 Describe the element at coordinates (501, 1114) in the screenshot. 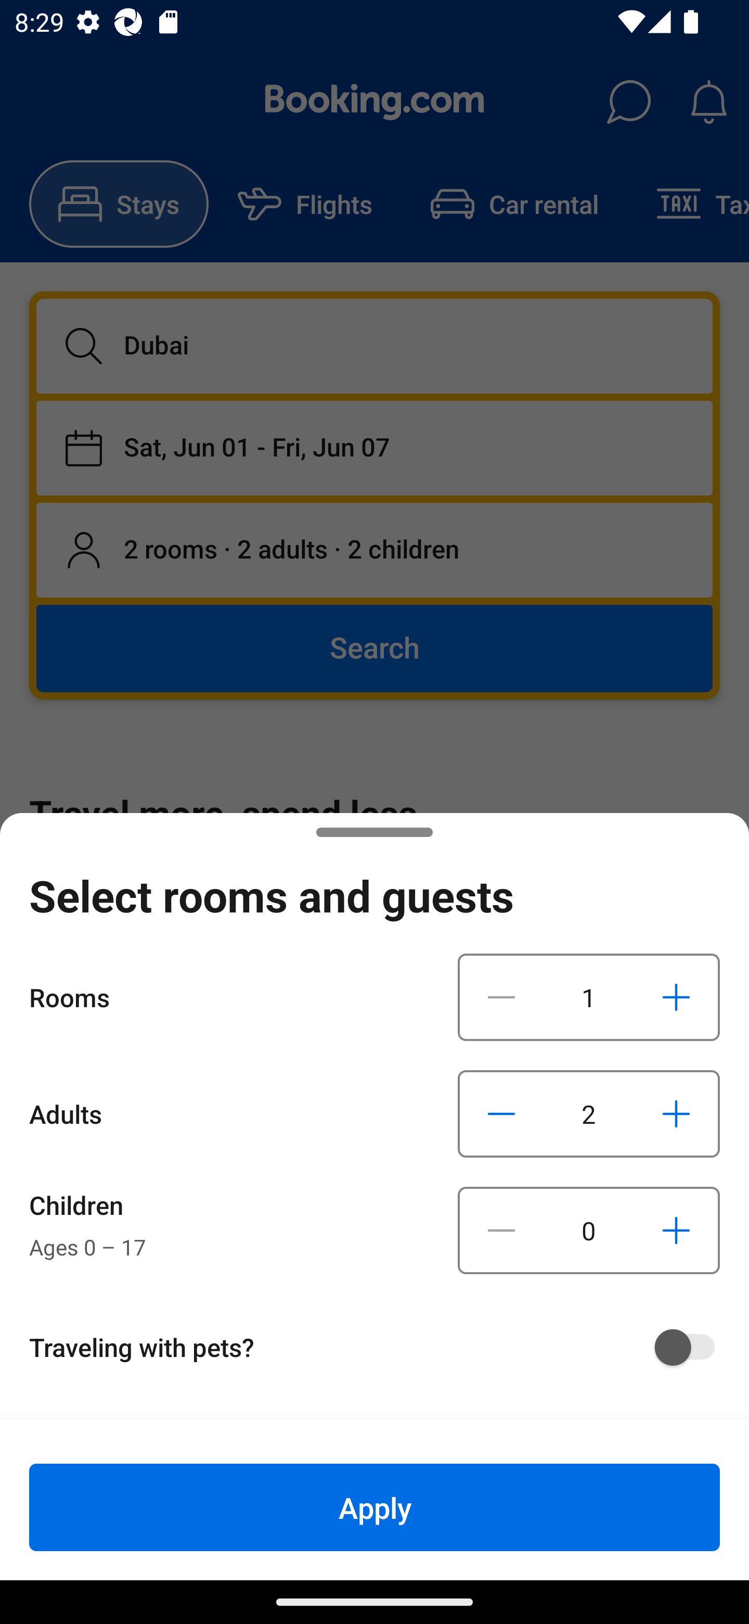

I see `Decrease` at that location.